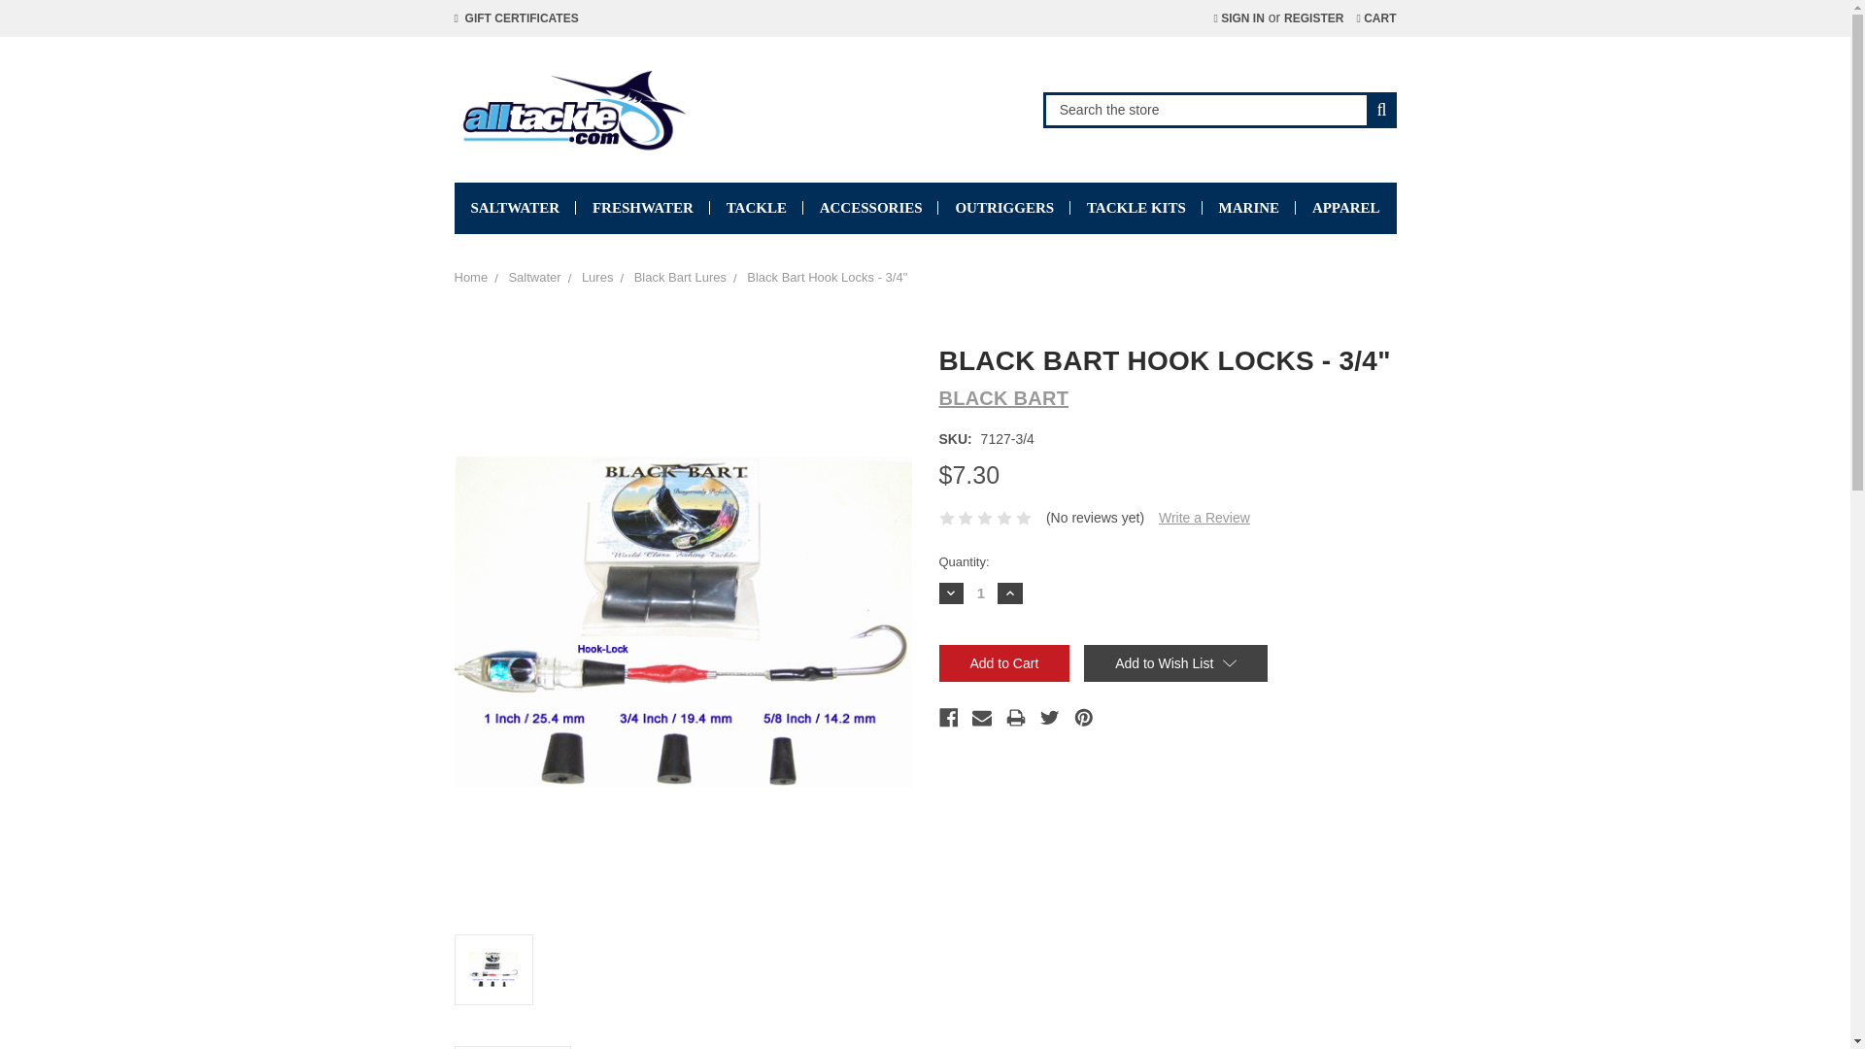 Image resolution: width=1865 pixels, height=1049 pixels. Describe the element at coordinates (683, 622) in the screenshot. I see `Black Bart Hook Locks` at that location.